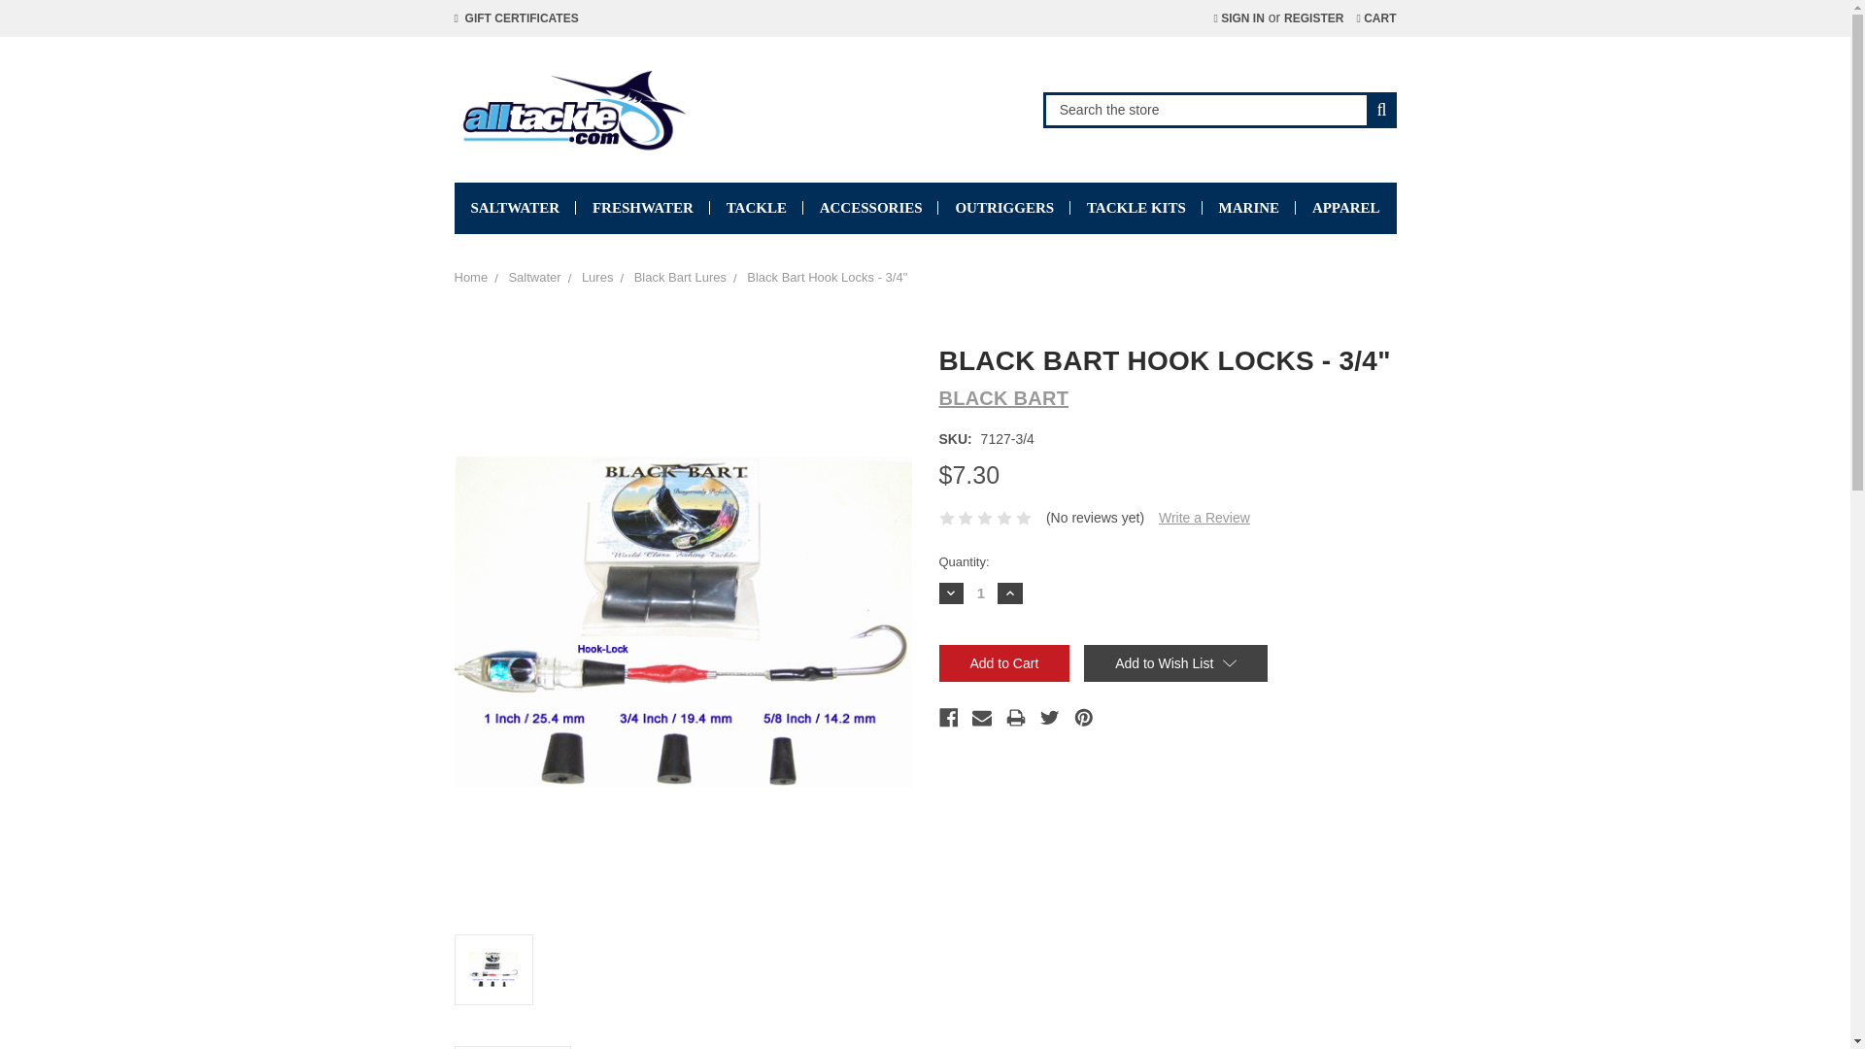 Image resolution: width=1865 pixels, height=1049 pixels. Describe the element at coordinates (683, 622) in the screenshot. I see `Black Bart Hook Locks` at that location.